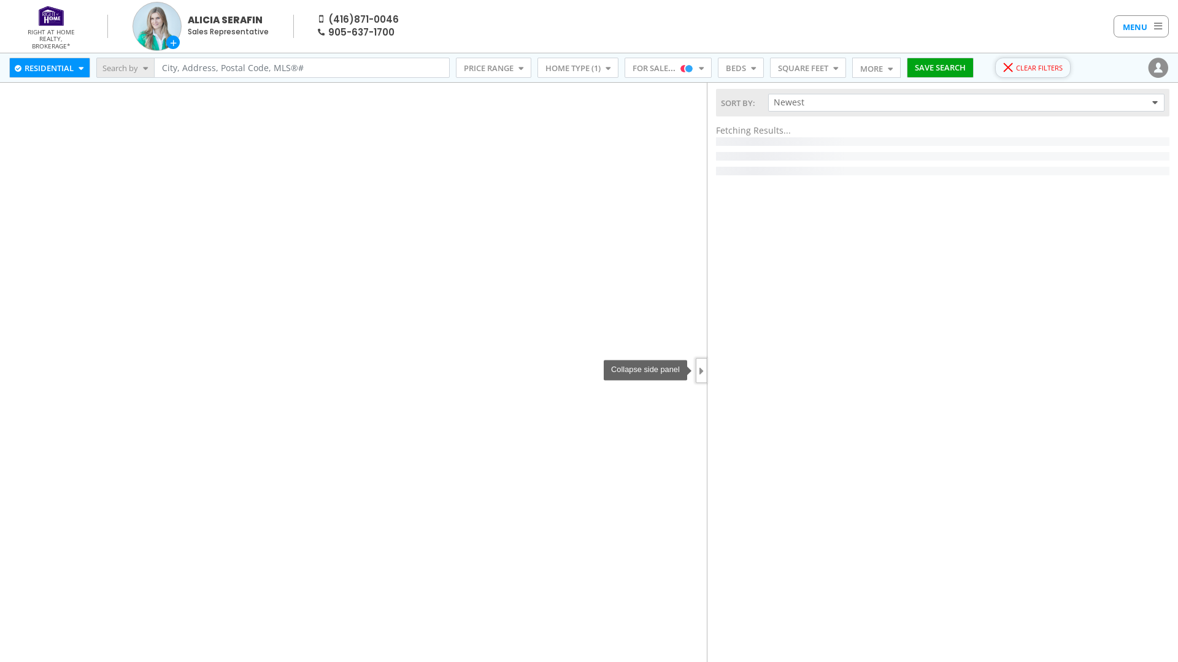 The height and width of the screenshot is (662, 1178). I want to click on PRICE RANGE, so click(493, 68).